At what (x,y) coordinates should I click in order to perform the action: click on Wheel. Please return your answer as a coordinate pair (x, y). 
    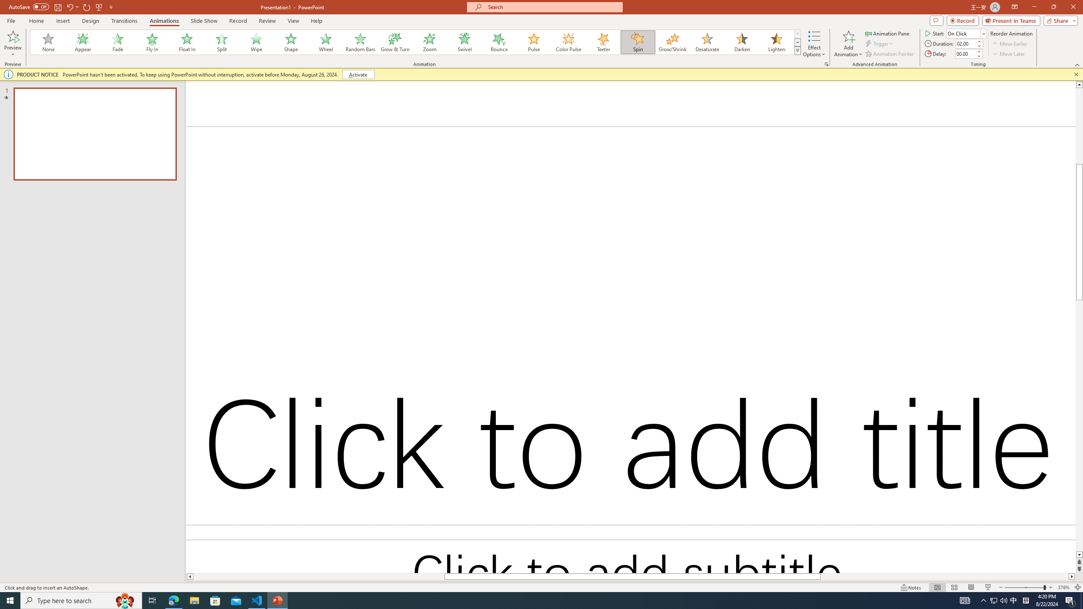
    Looking at the image, I should click on (326, 42).